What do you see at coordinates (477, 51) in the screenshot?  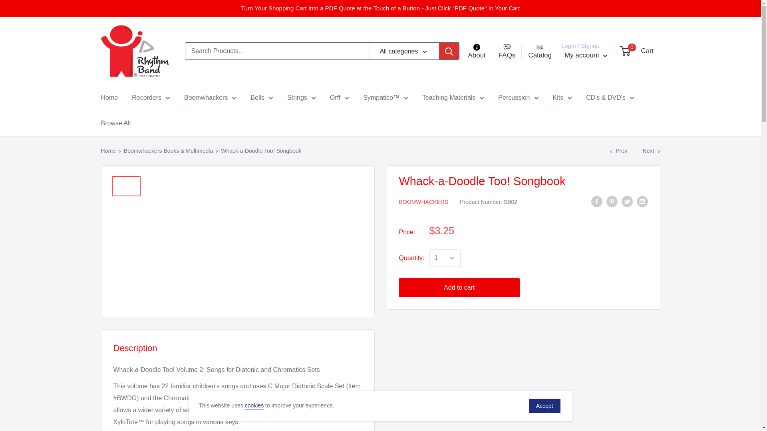 I see `About` at bounding box center [477, 51].